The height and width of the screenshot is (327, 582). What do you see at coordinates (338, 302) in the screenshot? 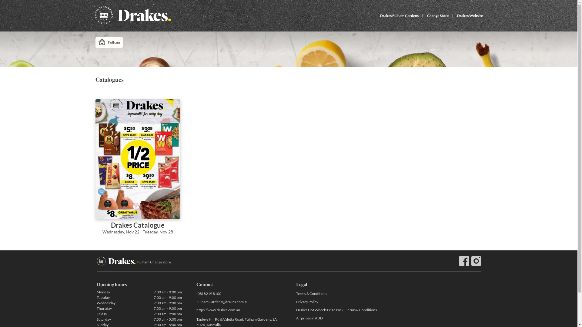
I see `Privacy Policy` at bounding box center [338, 302].